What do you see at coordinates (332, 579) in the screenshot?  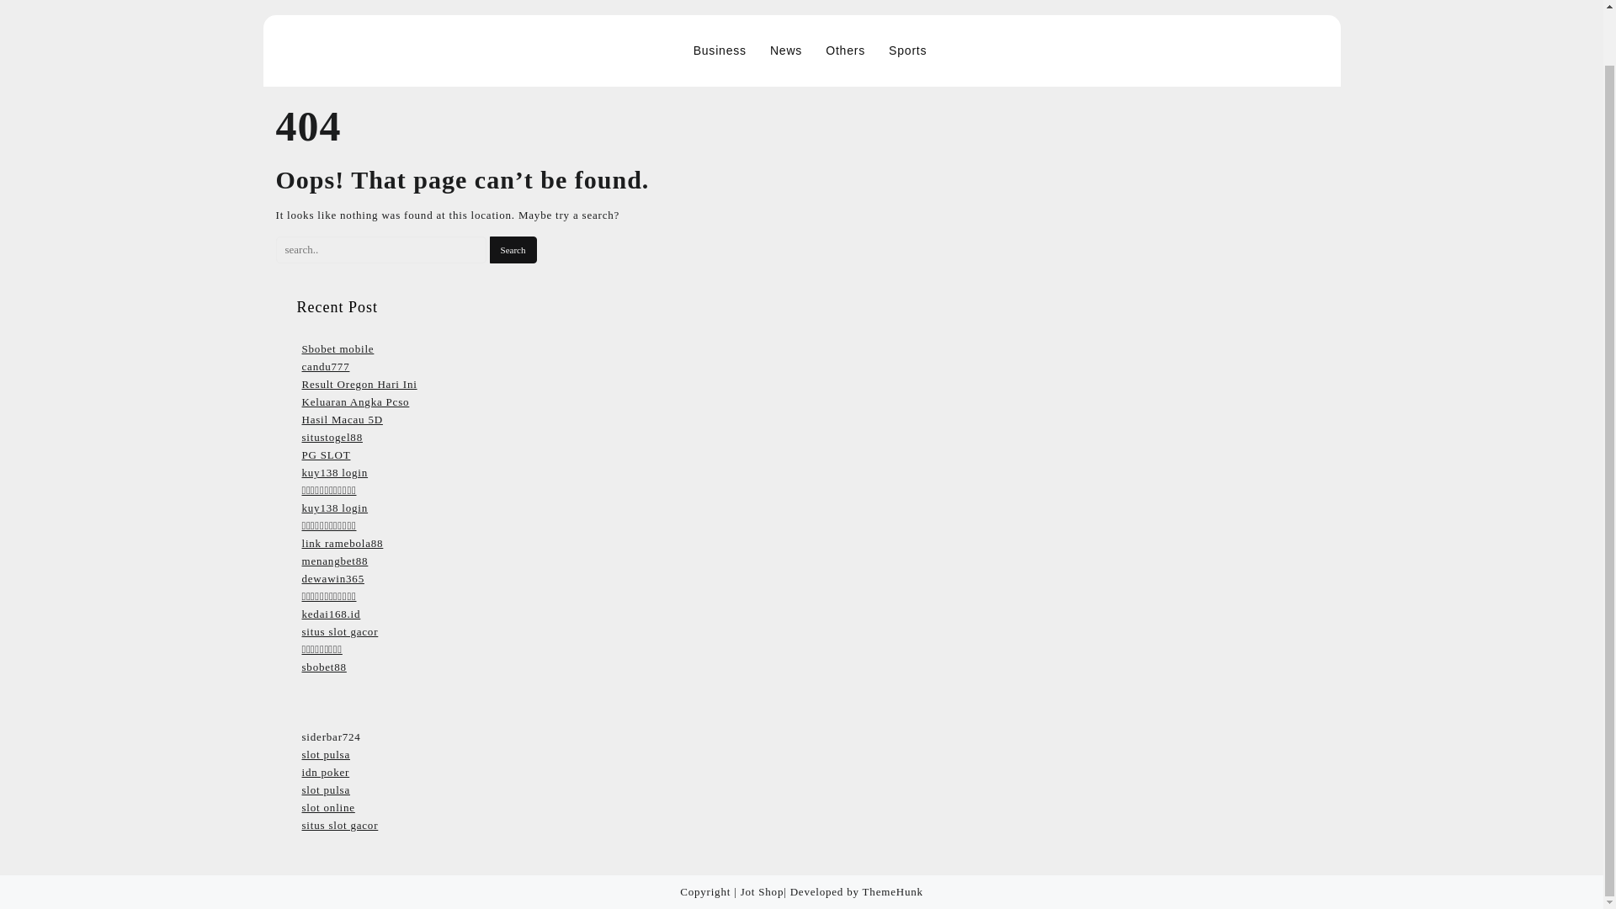 I see `dewawin365` at bounding box center [332, 579].